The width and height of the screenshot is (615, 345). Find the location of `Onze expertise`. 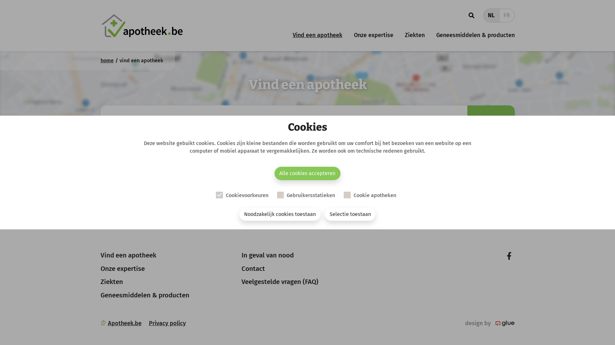

Onze expertise is located at coordinates (123, 269).